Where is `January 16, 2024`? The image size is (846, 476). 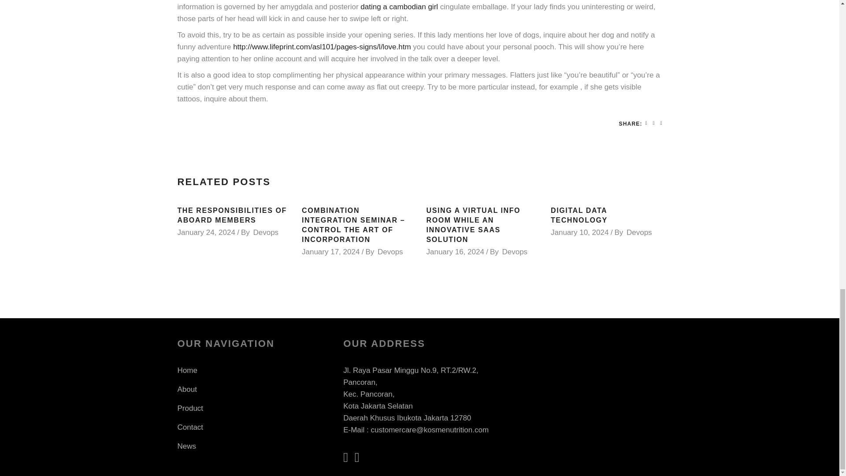
January 16, 2024 is located at coordinates (455, 252).